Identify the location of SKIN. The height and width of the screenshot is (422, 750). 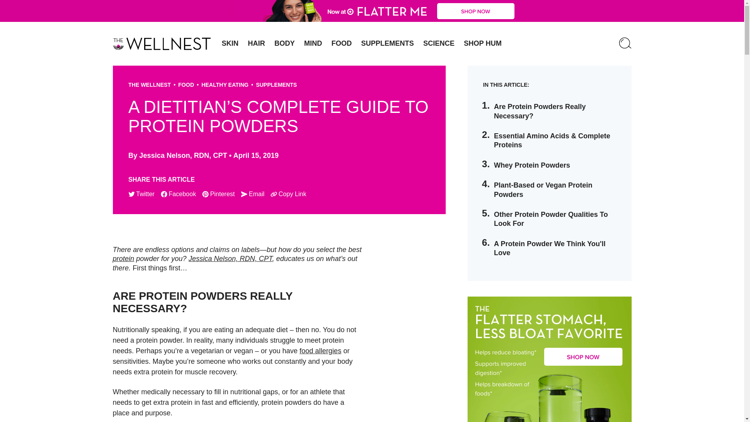
(230, 43).